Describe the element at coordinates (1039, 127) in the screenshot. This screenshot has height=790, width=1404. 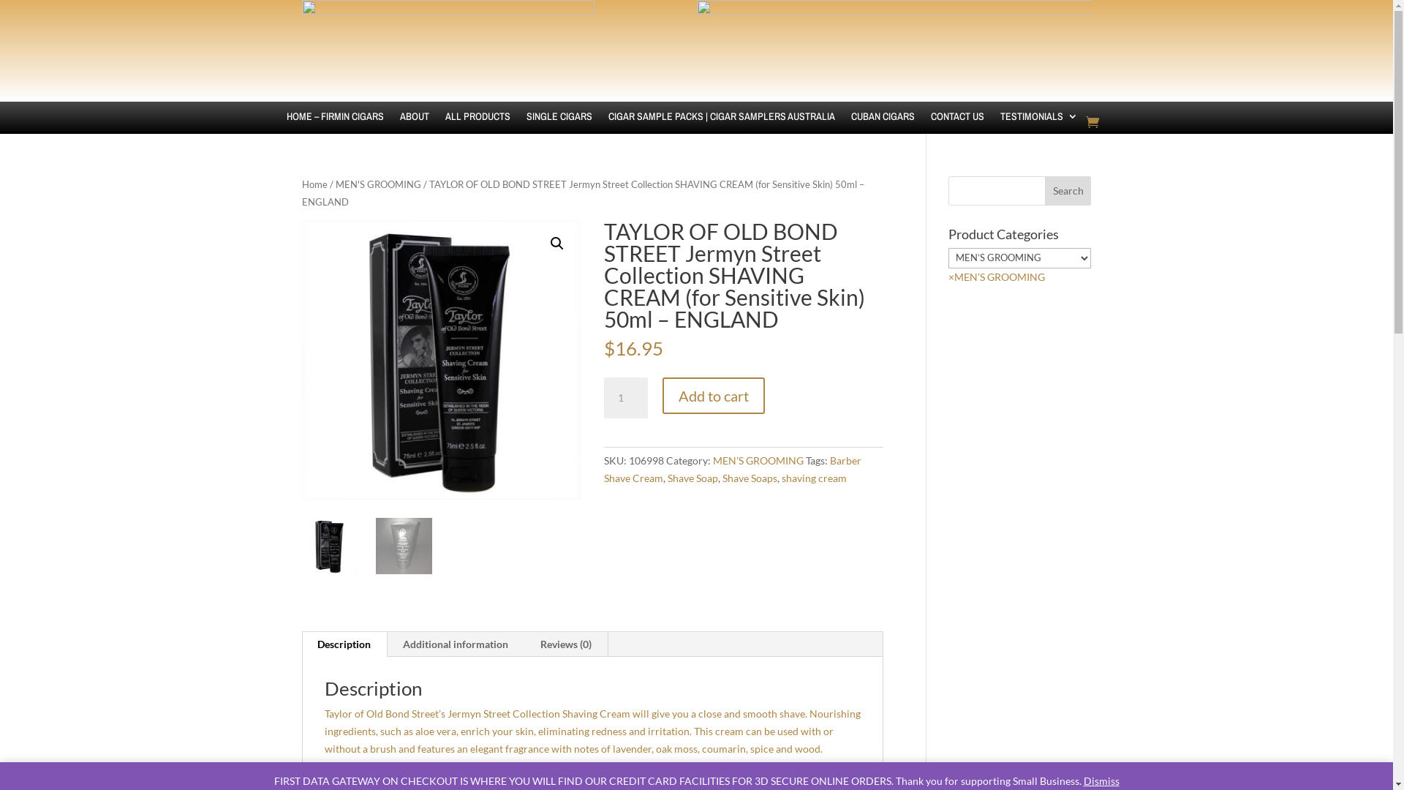
I see `TESTIMONIALS` at that location.